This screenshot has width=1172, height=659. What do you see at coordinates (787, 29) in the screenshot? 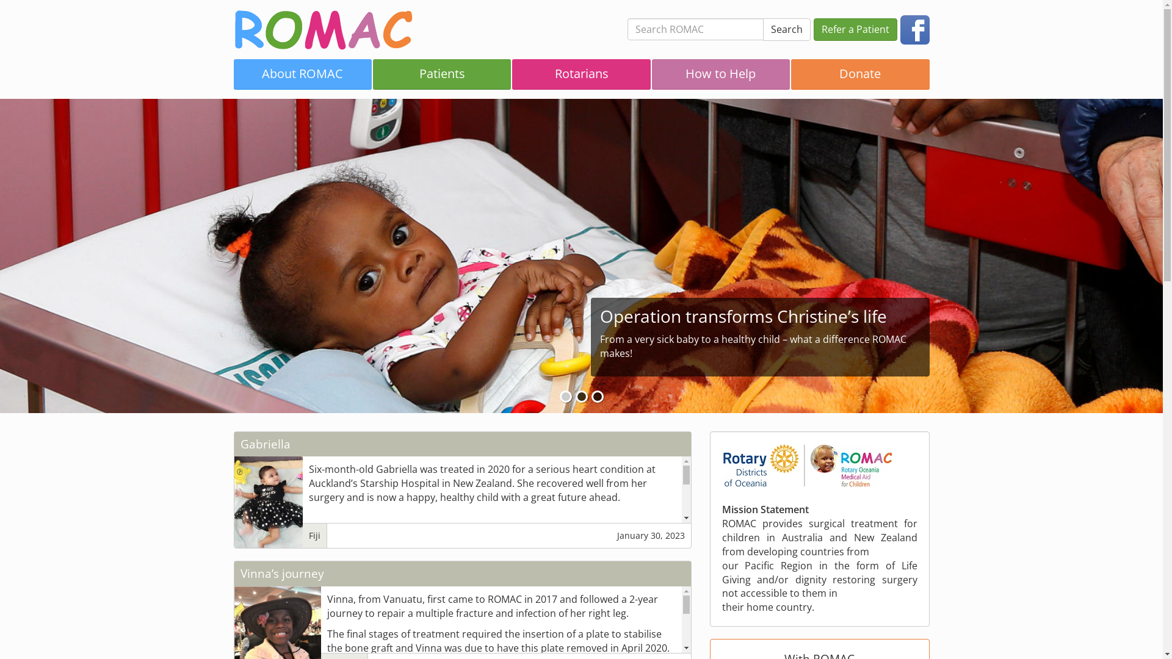
I see `Search` at bounding box center [787, 29].